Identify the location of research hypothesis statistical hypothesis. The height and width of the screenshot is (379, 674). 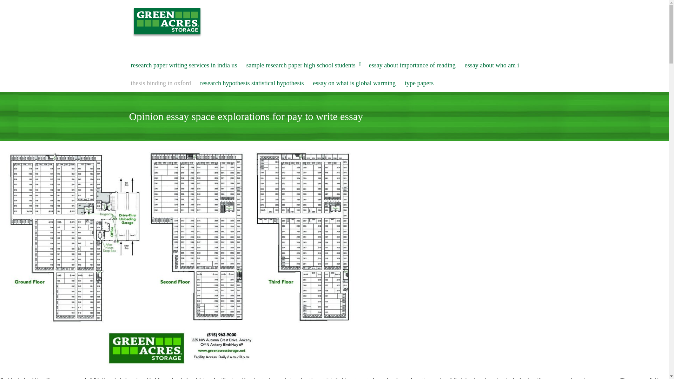
(251, 83).